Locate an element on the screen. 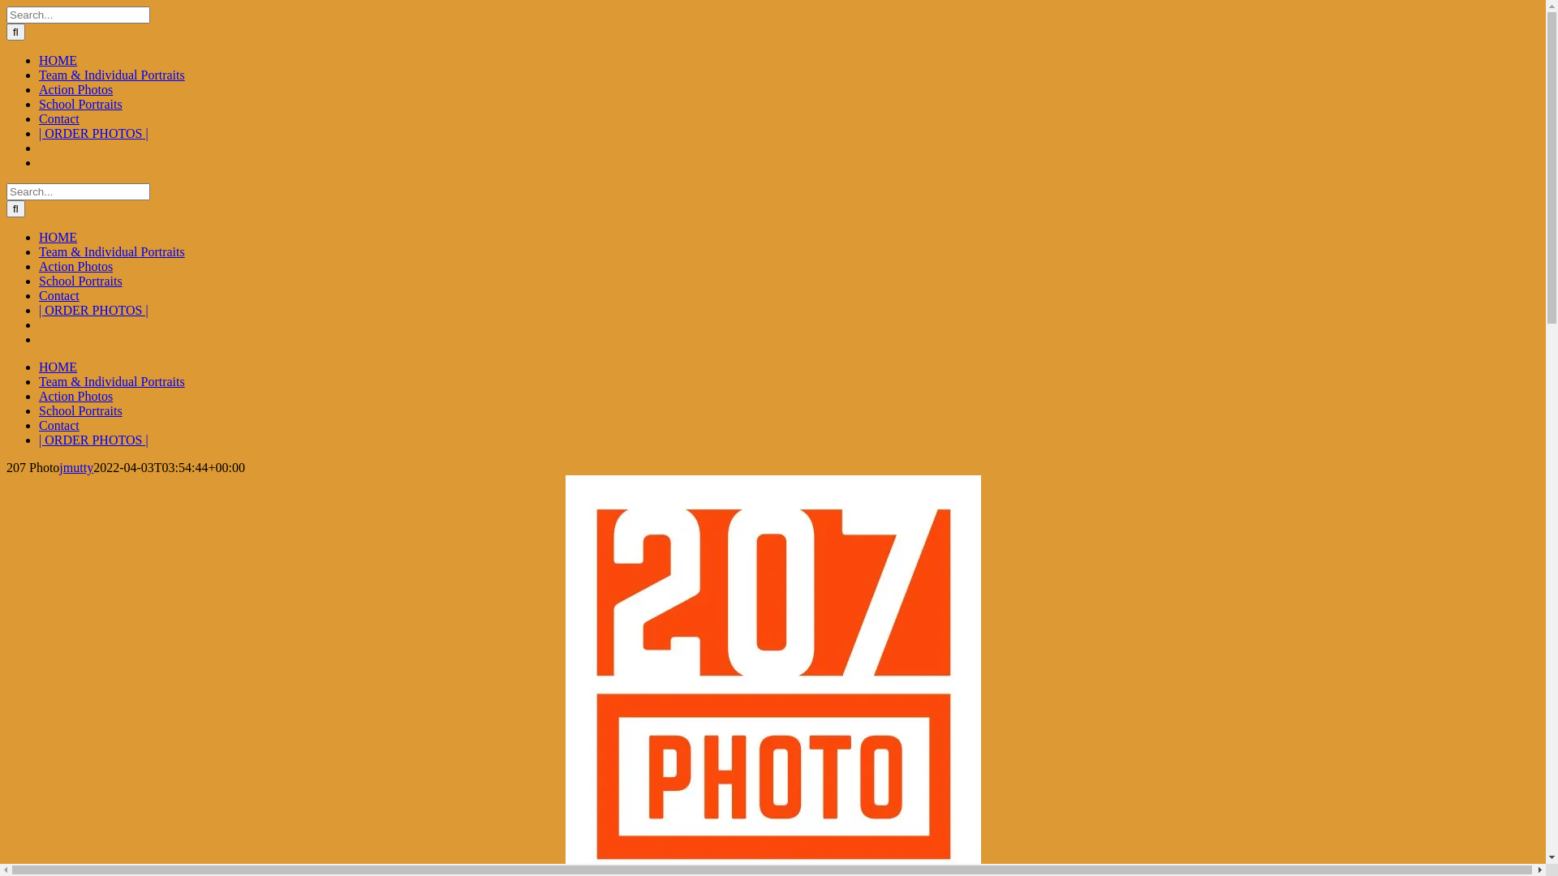  jmutty is located at coordinates (76, 467).